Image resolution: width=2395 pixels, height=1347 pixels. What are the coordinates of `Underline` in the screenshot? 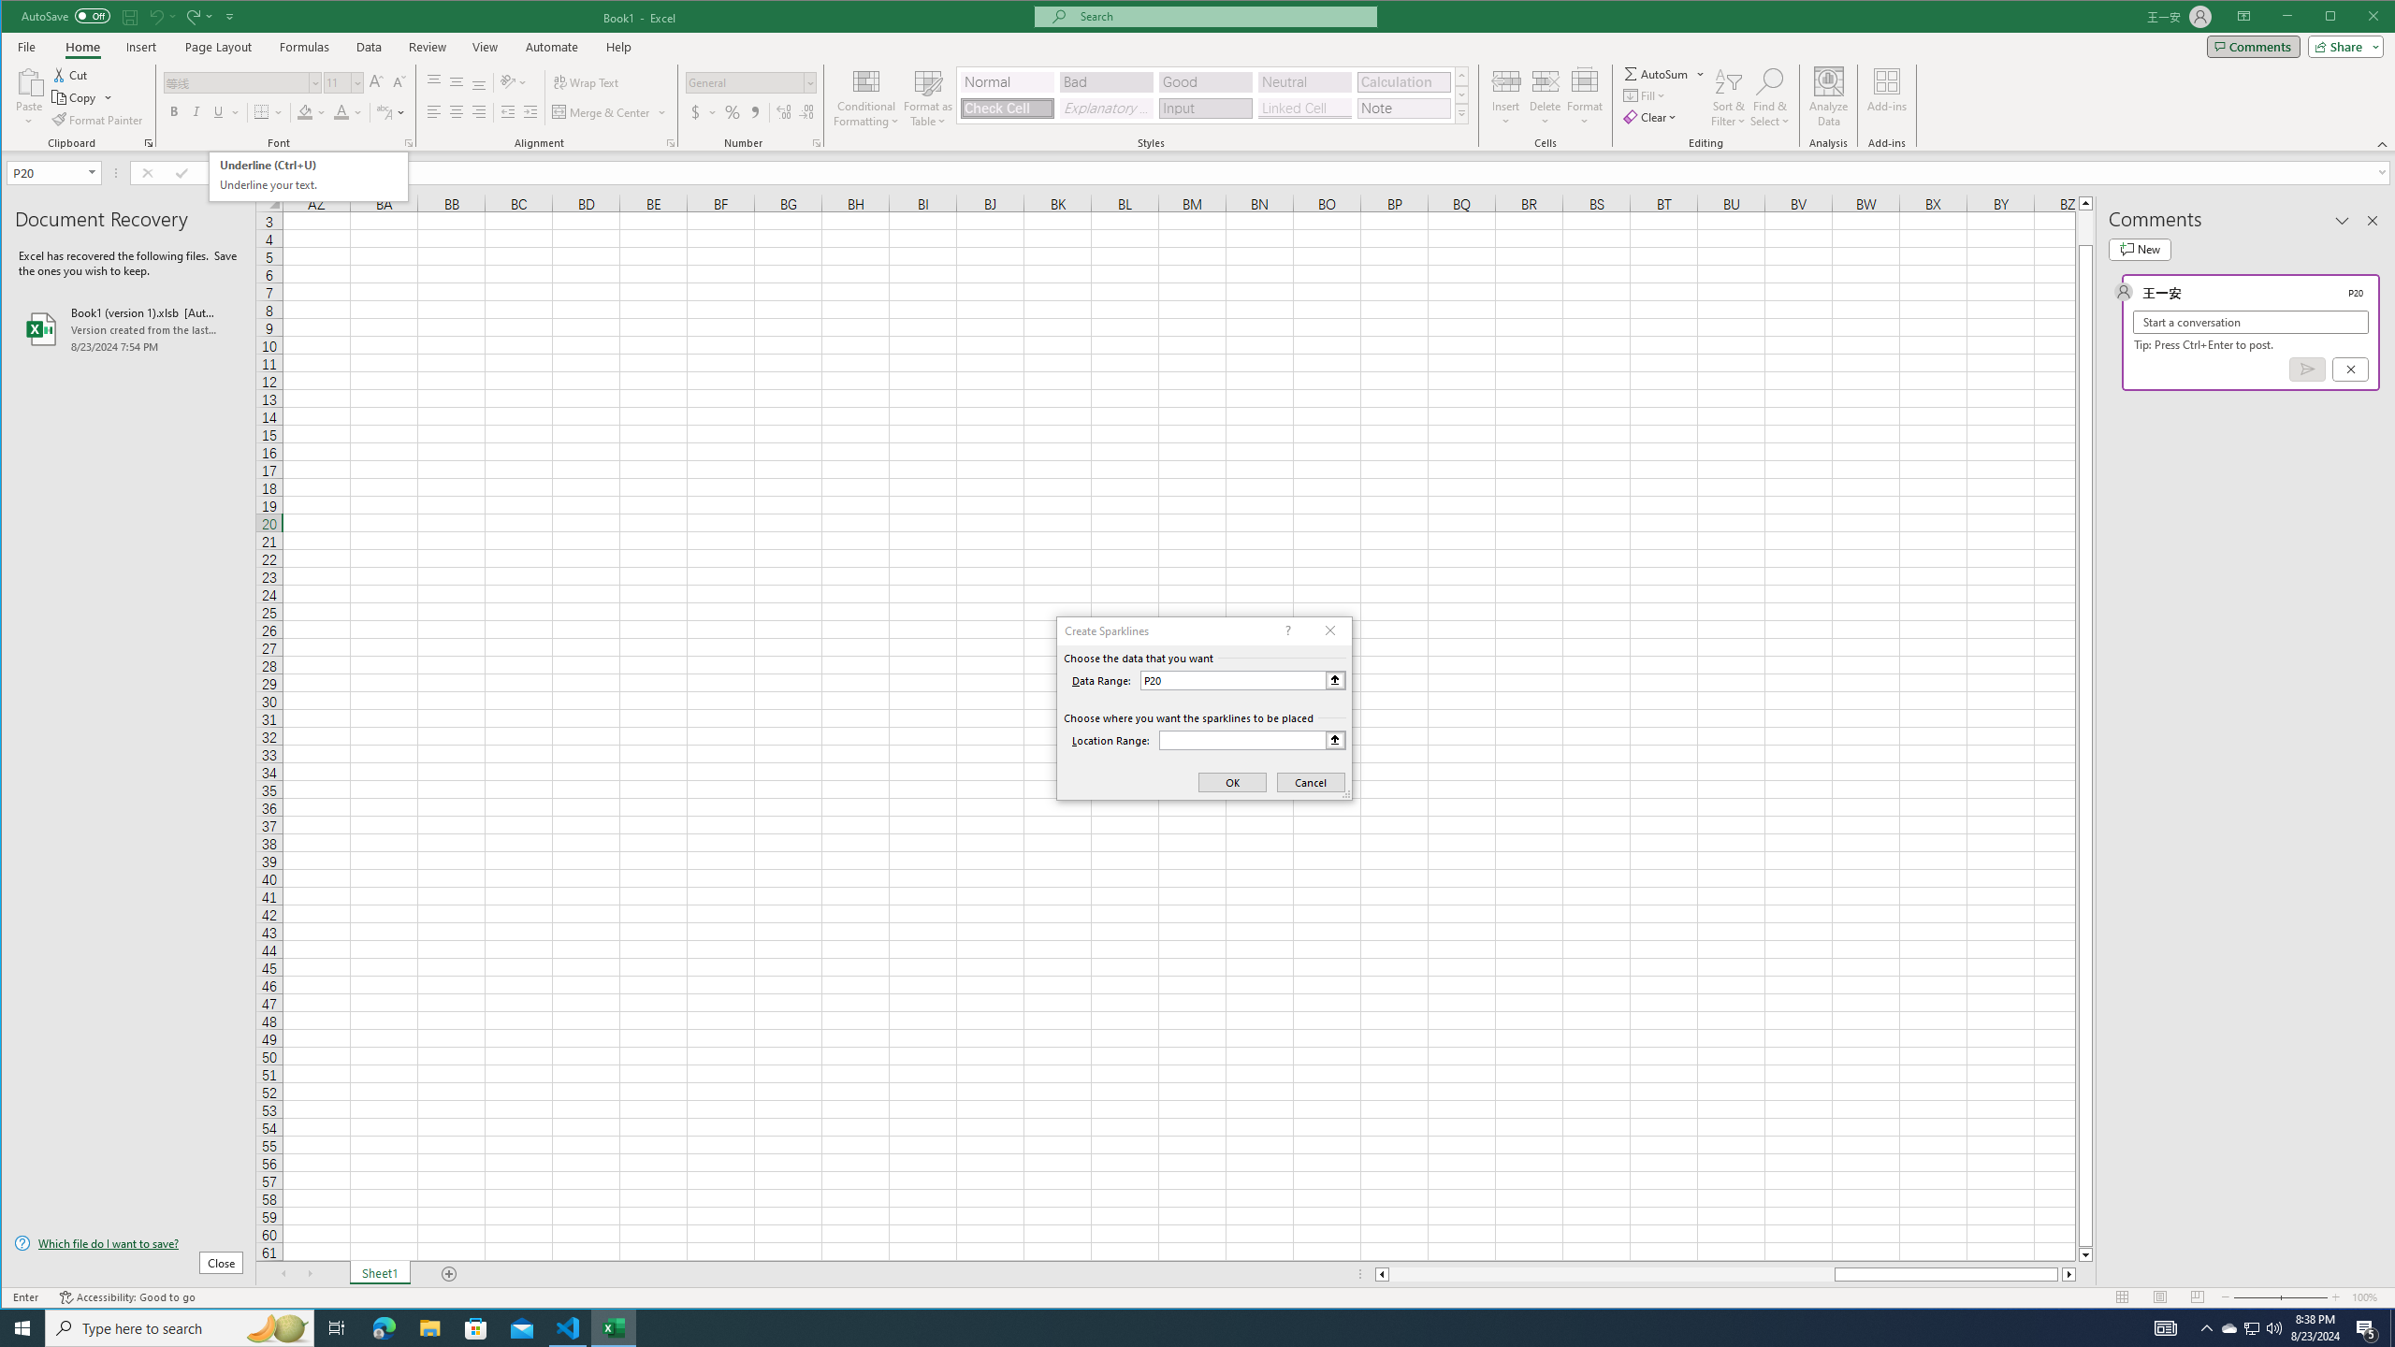 It's located at (226, 112).